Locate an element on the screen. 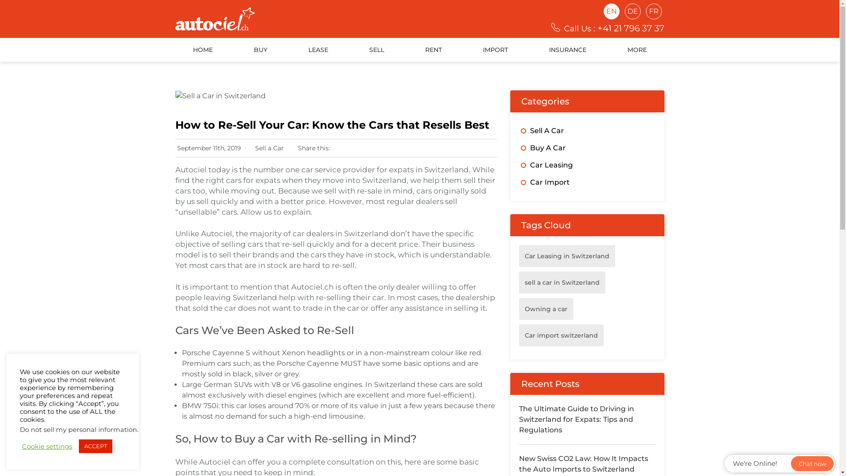 Image resolution: width=846 pixels, height=476 pixels. Car Leasing in Switzerland is located at coordinates (567, 256).